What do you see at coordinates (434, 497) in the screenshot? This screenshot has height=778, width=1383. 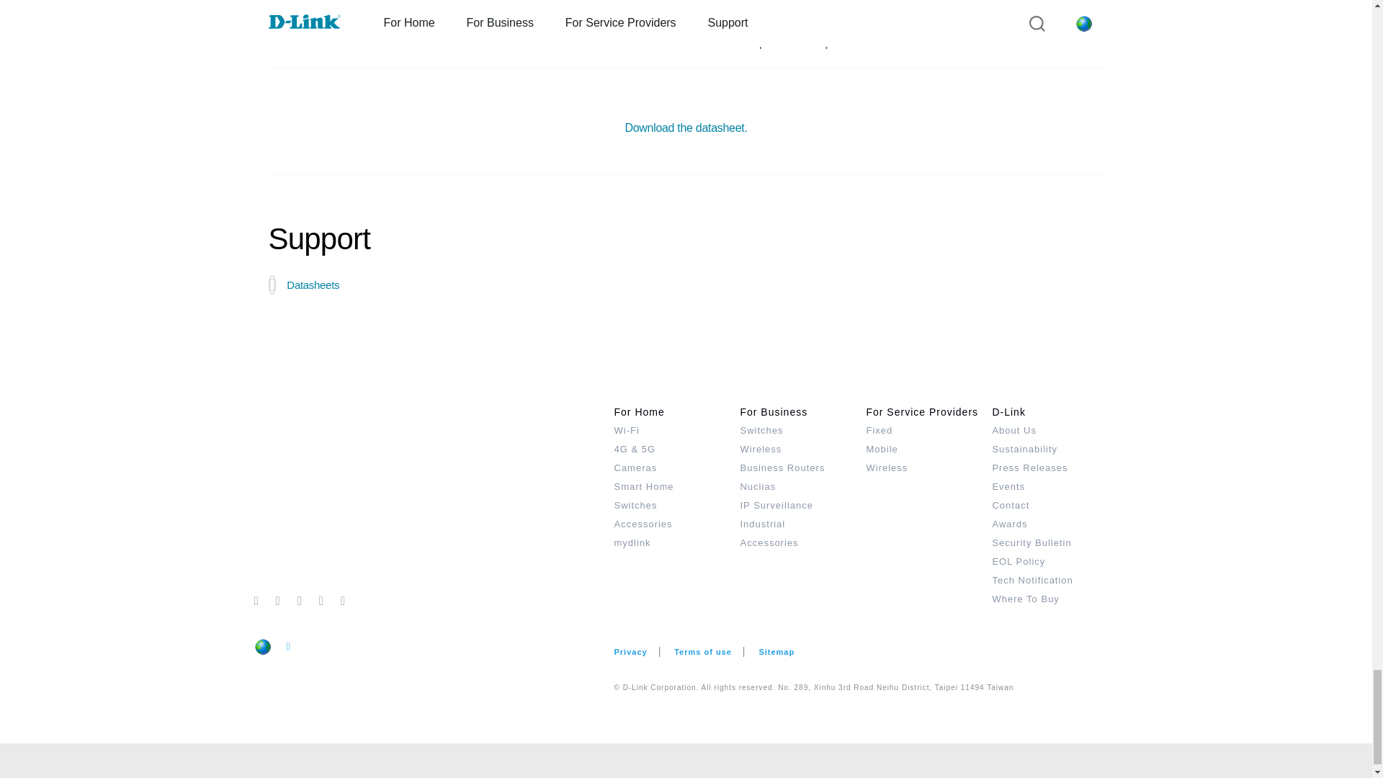 I see `D-Link` at bounding box center [434, 497].